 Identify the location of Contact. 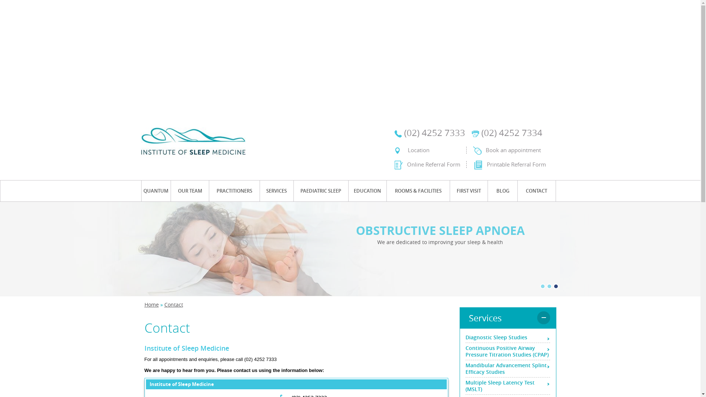
(174, 304).